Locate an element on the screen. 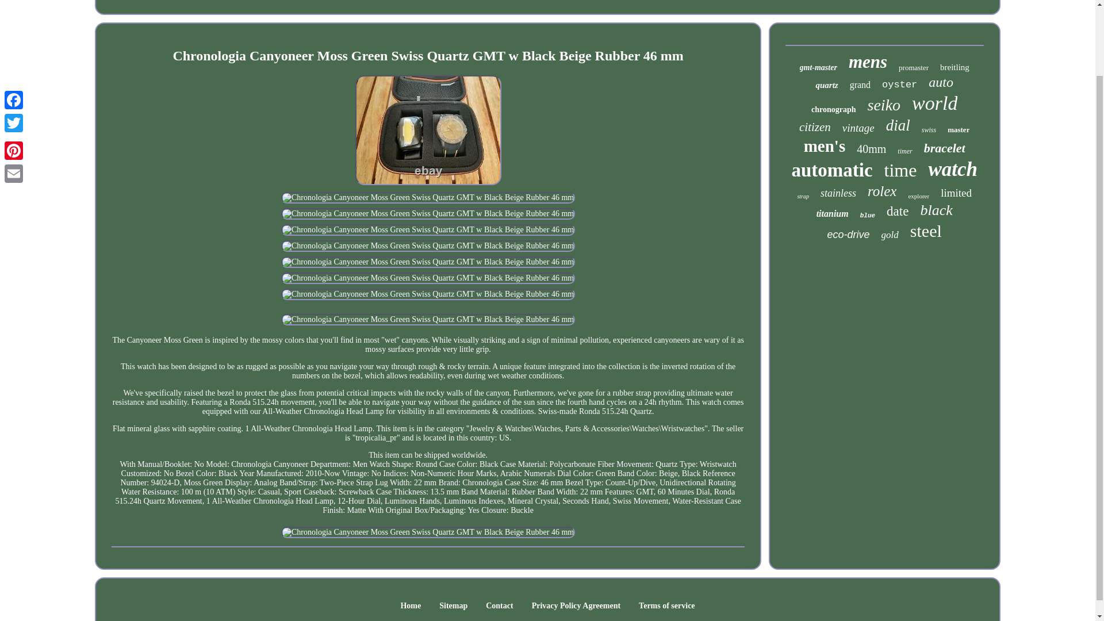  explorer is located at coordinates (918, 195).